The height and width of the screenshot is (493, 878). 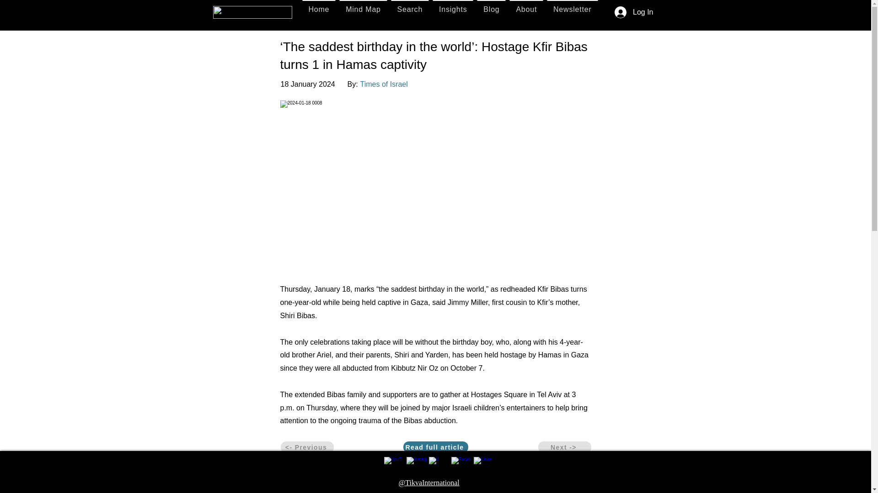 What do you see at coordinates (410, 9) in the screenshot?
I see `Search` at bounding box center [410, 9].